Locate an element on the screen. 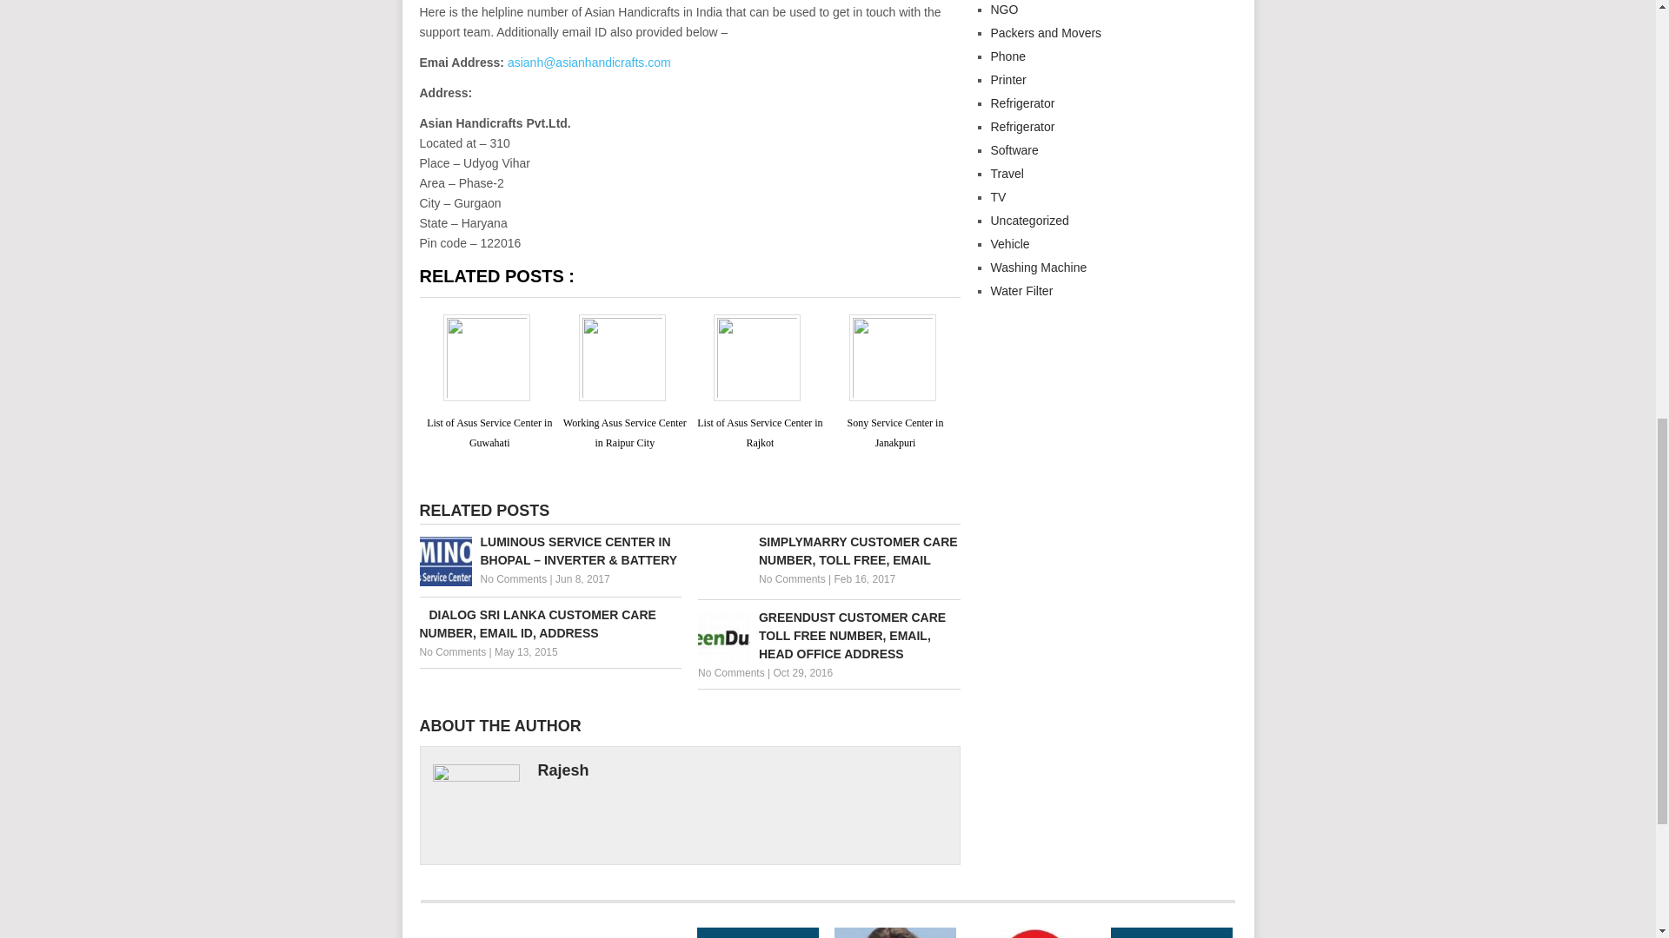 The height and width of the screenshot is (938, 1669). DIALOG SRI LANKA CUSTOMER CARE NUMBER, EMAIL ID, ADDRESS is located at coordinates (549, 624).